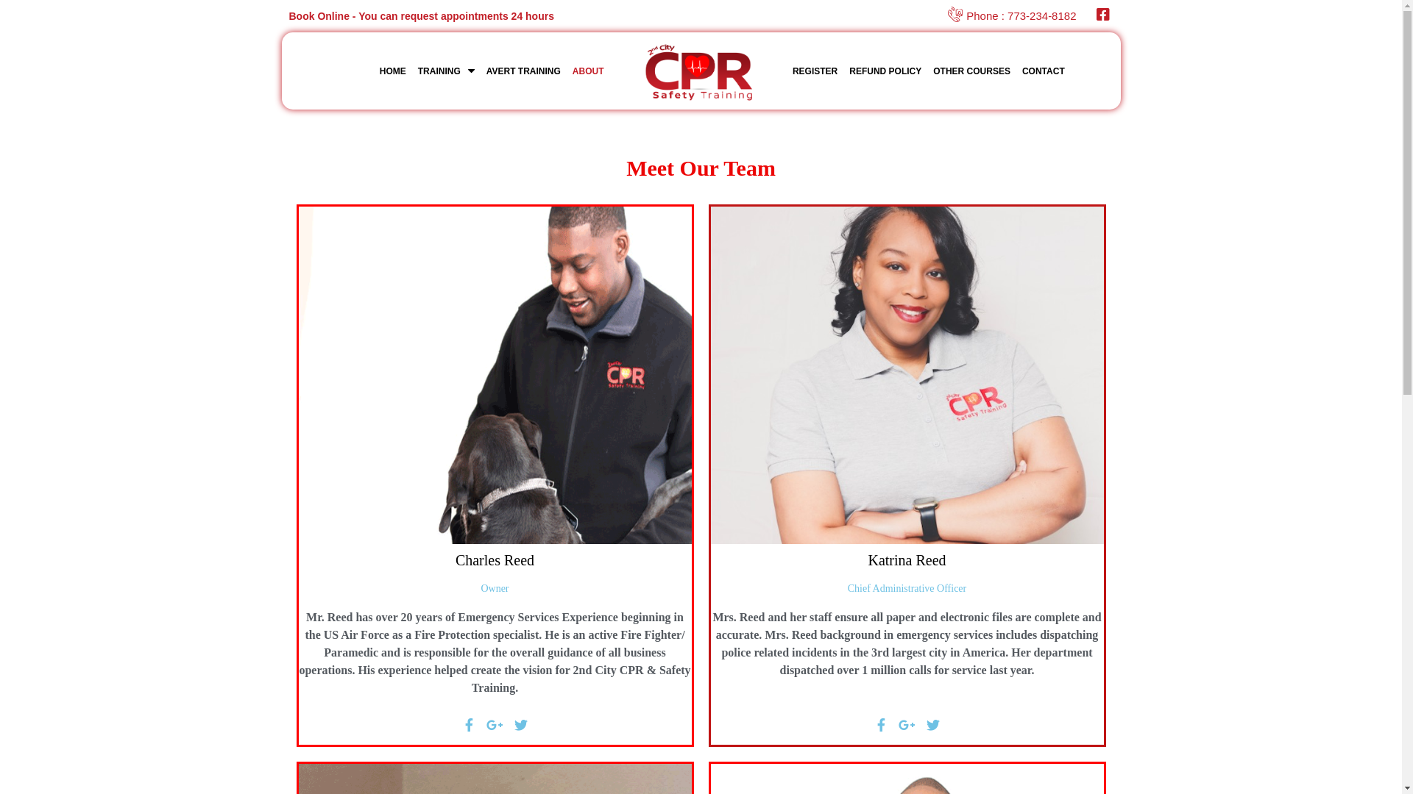 This screenshot has height=794, width=1413. Describe the element at coordinates (421, 16) in the screenshot. I see `Book Online - You can request appointments 24 hours` at that location.